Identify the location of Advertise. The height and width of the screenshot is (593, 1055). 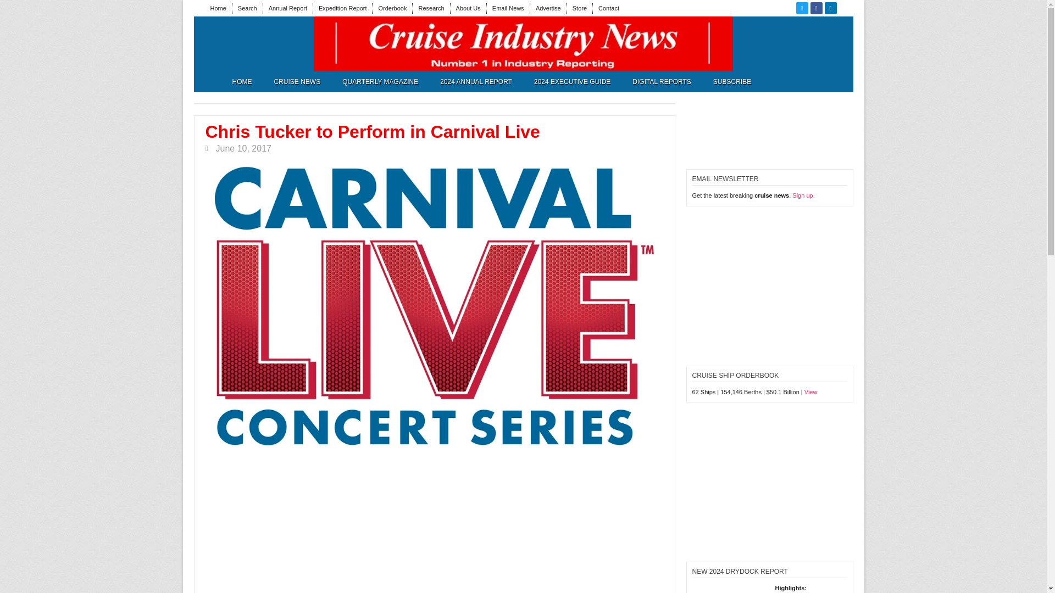
(548, 8).